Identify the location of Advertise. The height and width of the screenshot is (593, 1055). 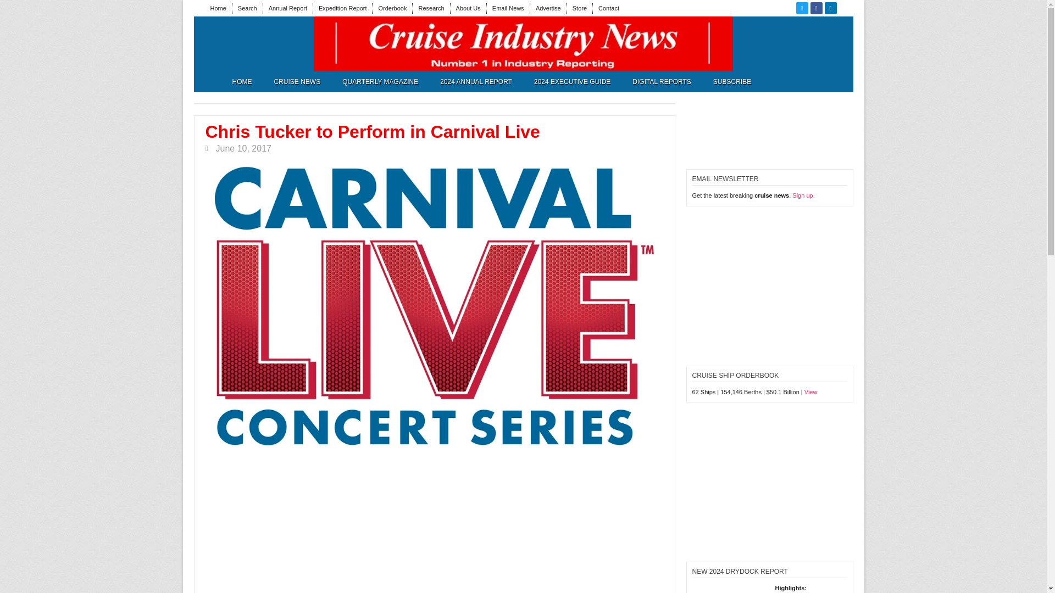
(548, 8).